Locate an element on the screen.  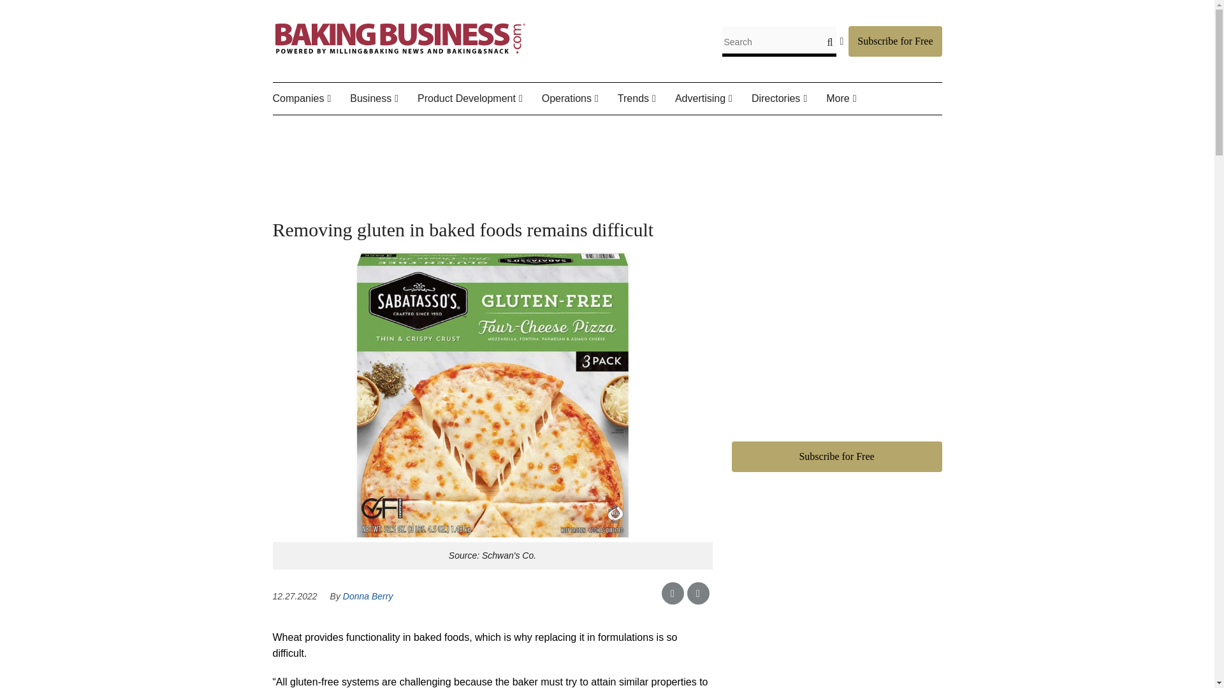
Food Safety and Sanitation is located at coordinates (618, 138).